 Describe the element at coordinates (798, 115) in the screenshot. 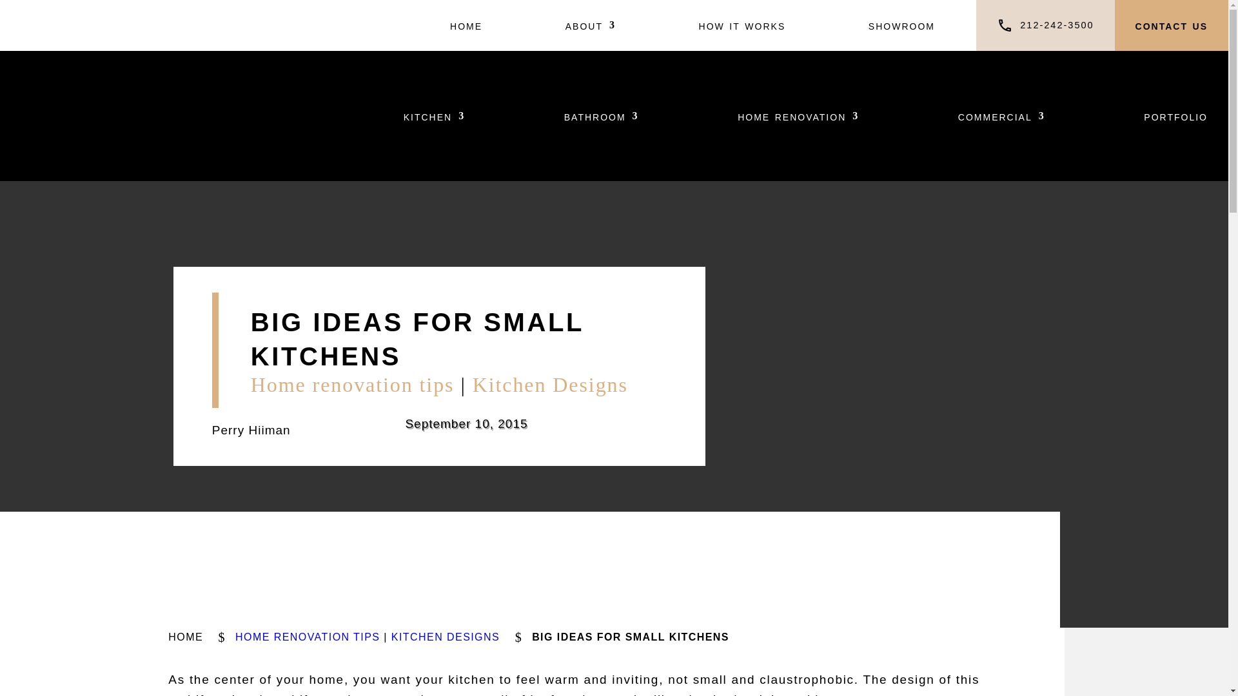

I see `home renovation` at that location.